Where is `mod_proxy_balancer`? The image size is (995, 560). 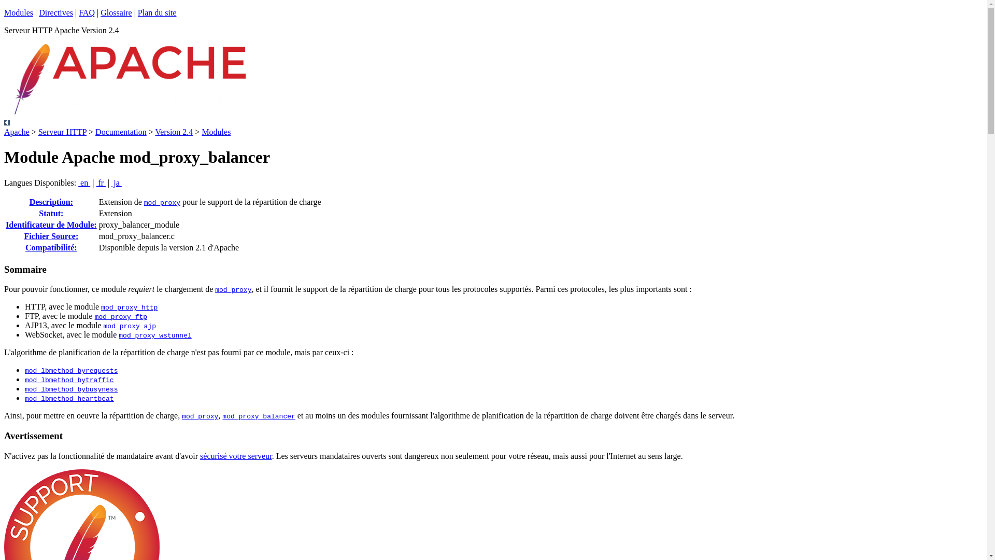 mod_proxy_balancer is located at coordinates (259, 417).